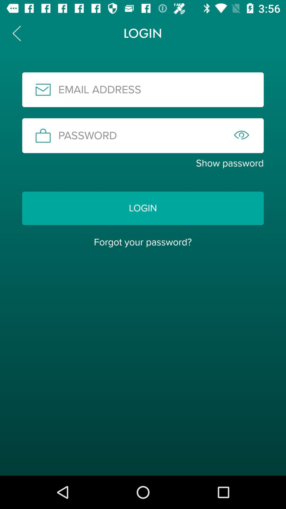  I want to click on enter password, so click(143, 136).